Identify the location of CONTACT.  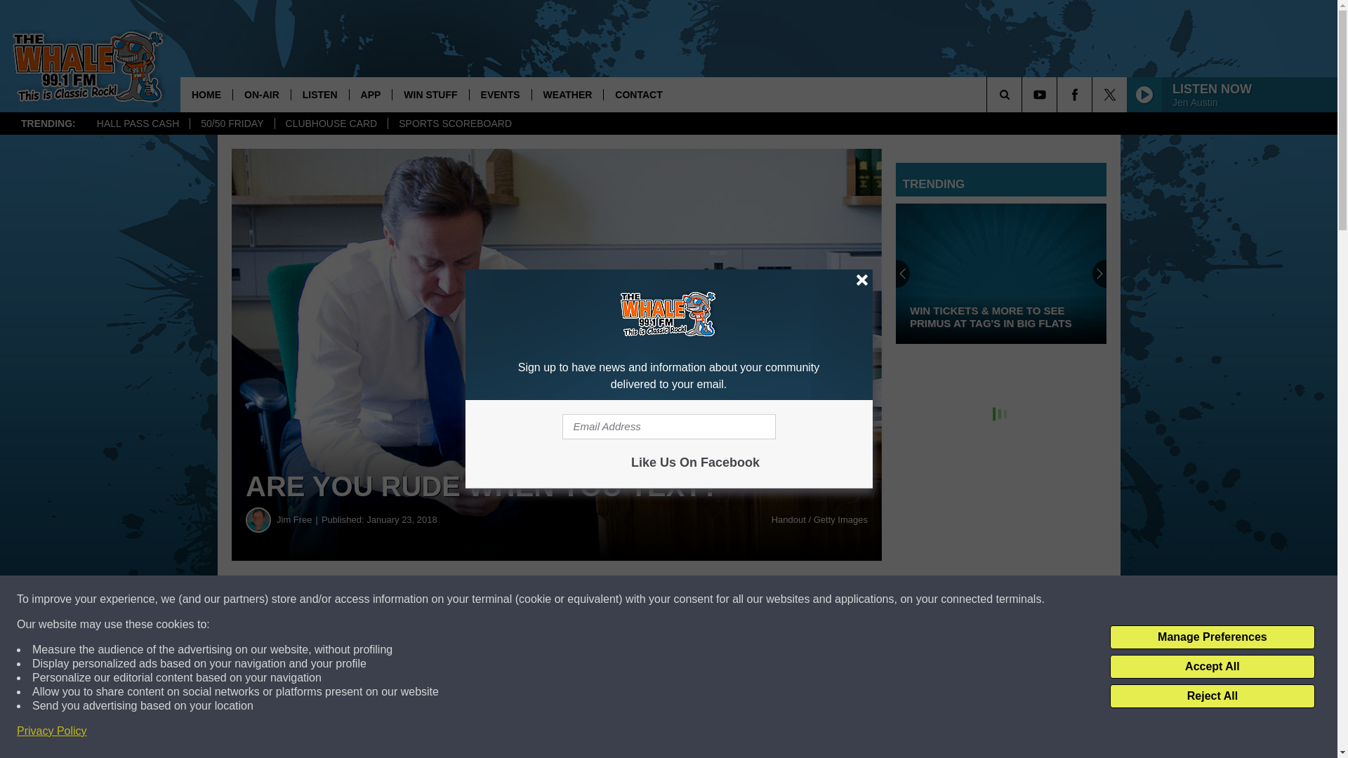
(637, 94).